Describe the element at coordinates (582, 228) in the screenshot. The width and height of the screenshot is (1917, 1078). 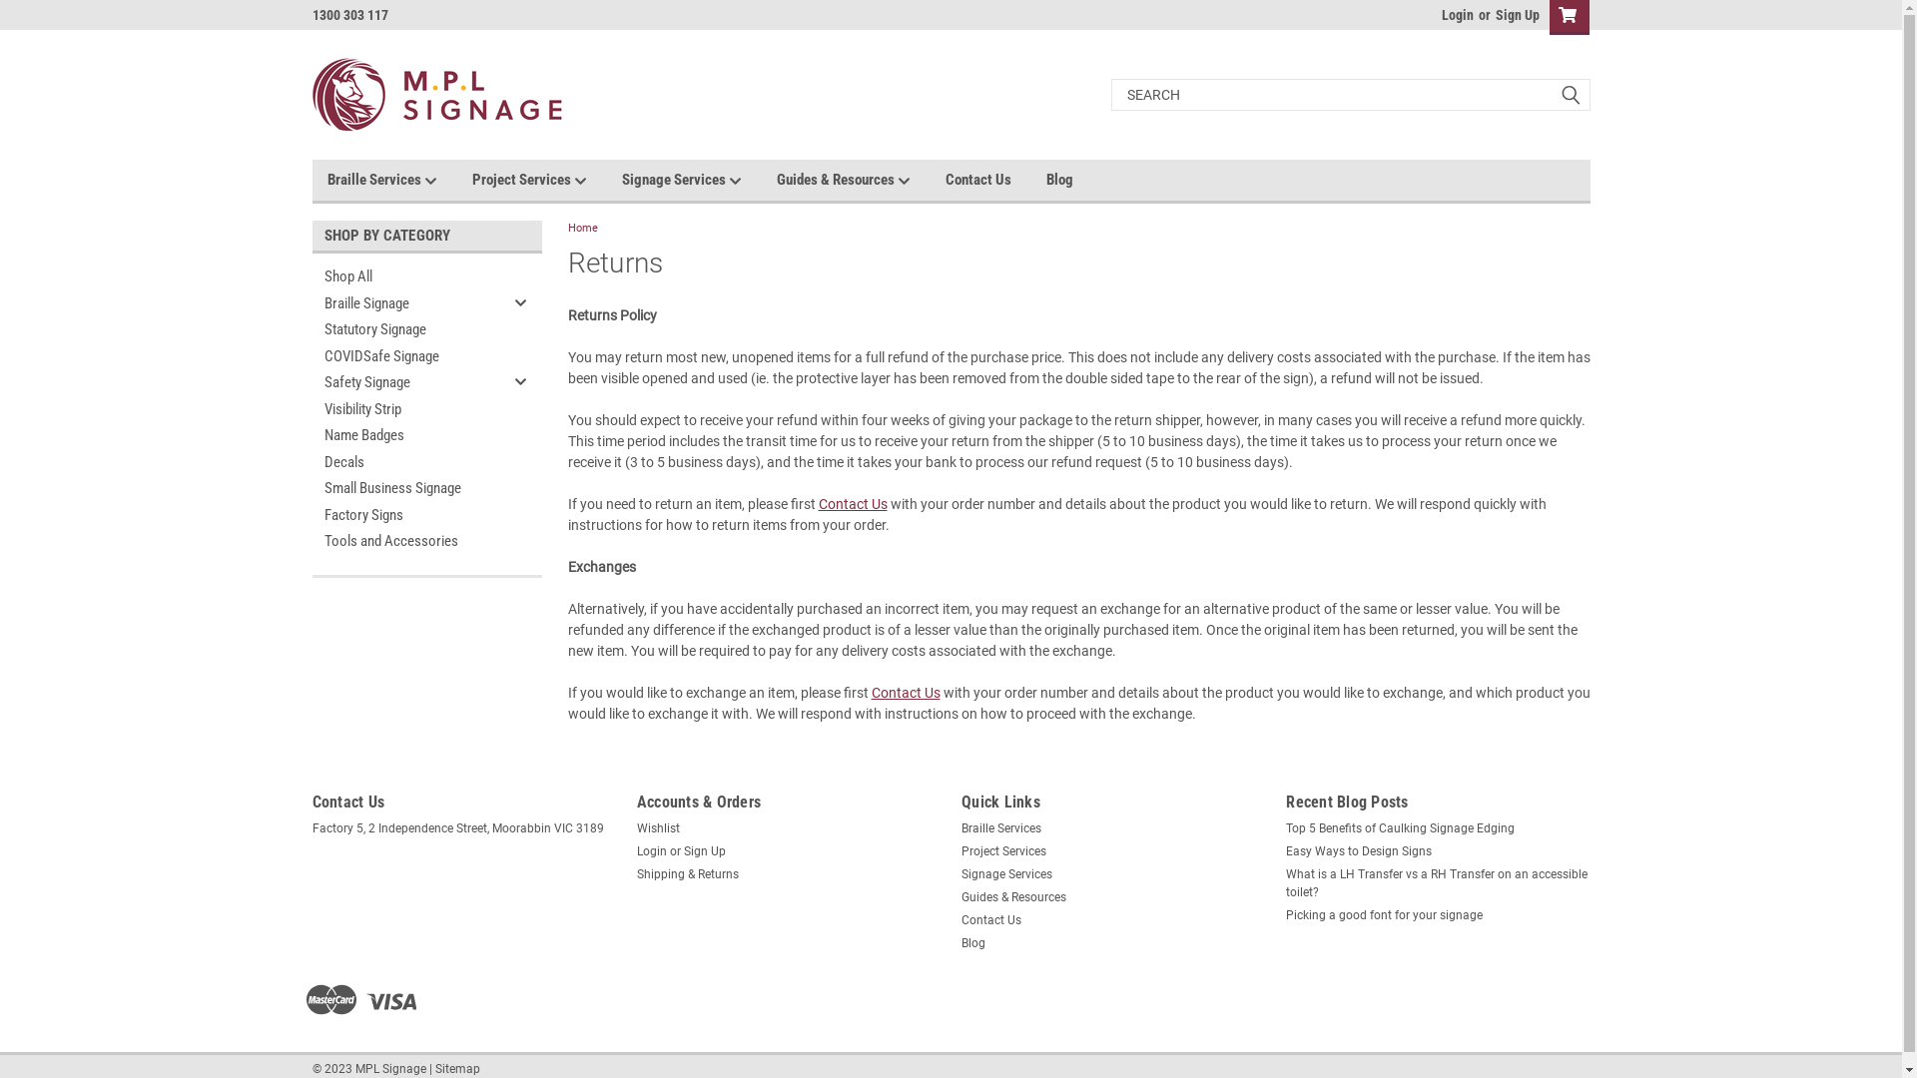
I see `Home` at that location.